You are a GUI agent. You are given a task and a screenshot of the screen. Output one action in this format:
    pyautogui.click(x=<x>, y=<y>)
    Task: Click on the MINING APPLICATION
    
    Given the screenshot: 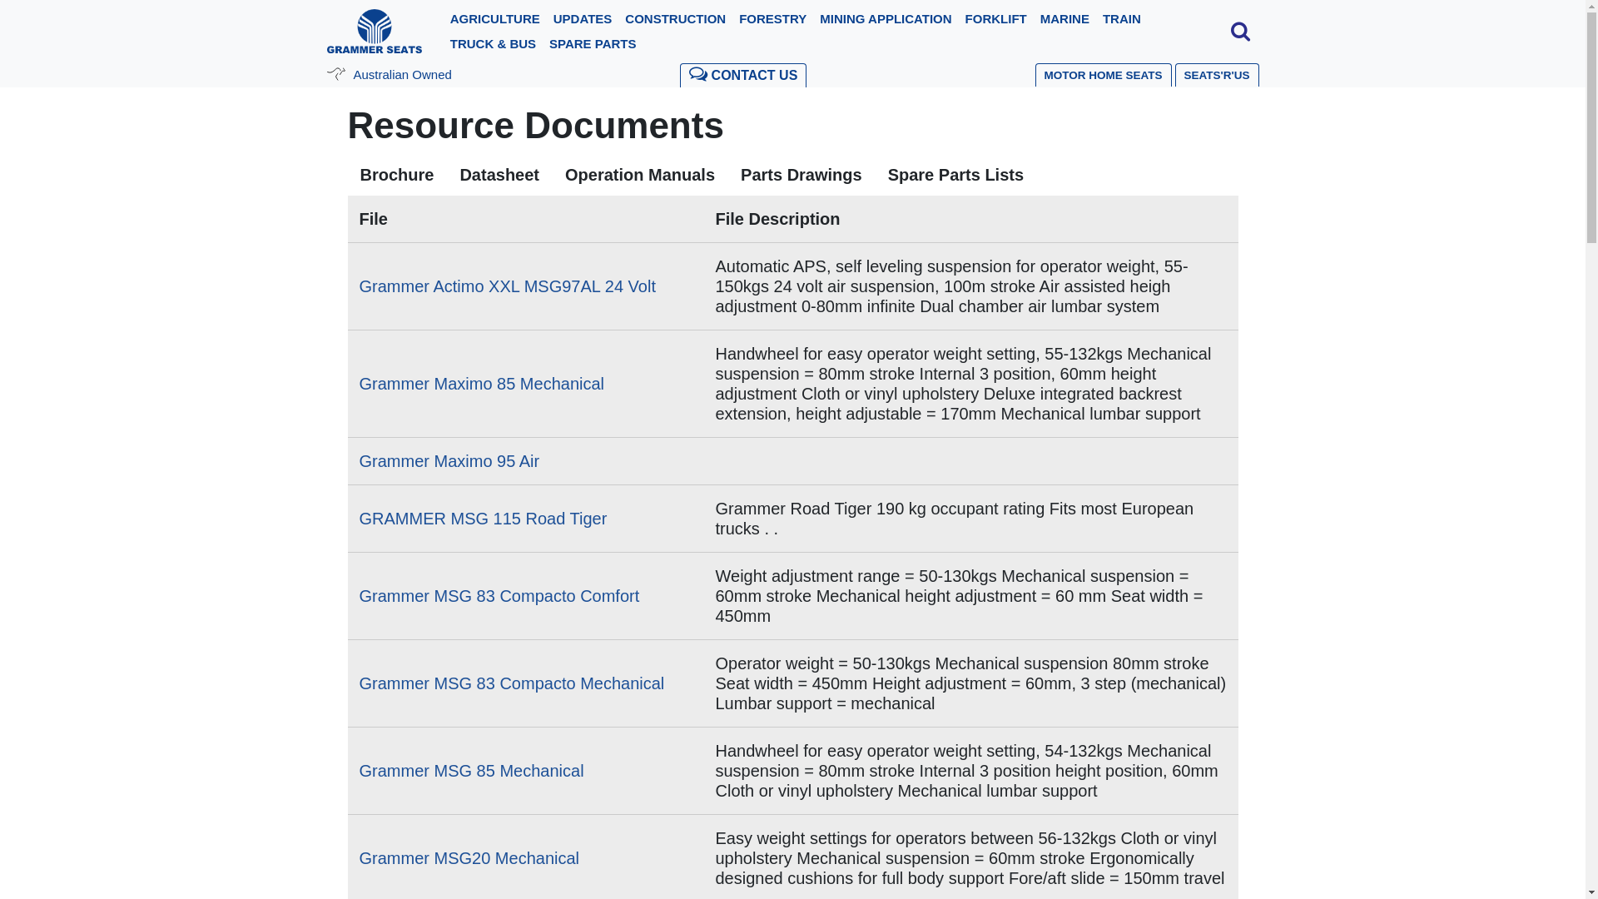 What is the action you would take?
    pyautogui.click(x=886, y=19)
    